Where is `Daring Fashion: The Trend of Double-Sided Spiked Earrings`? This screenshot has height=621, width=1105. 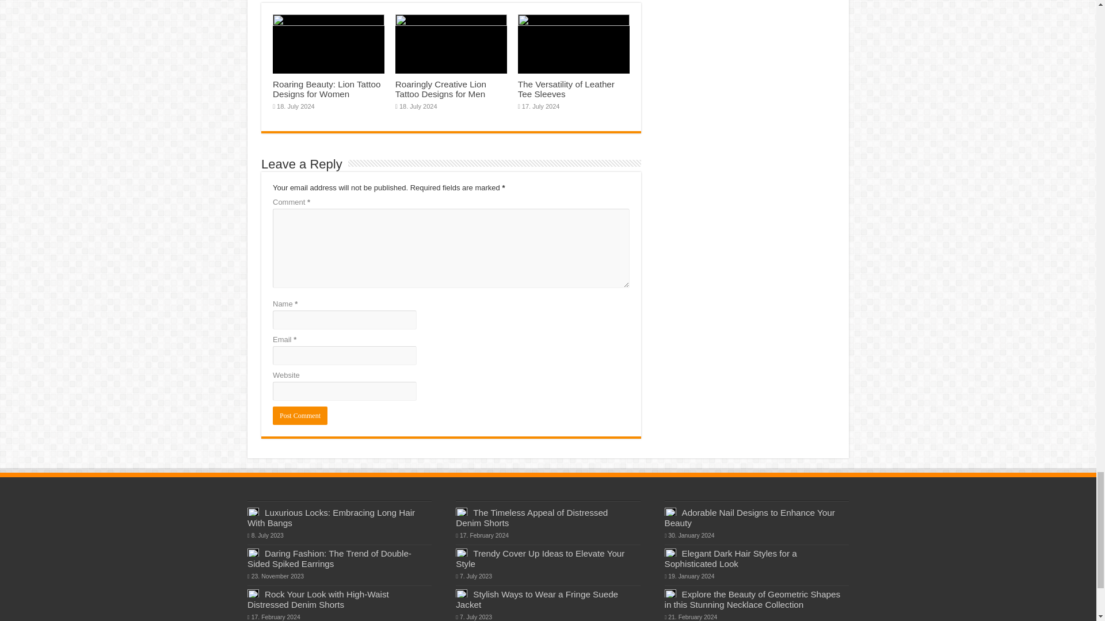
Daring Fashion: The Trend of Double-Sided Spiked Earrings is located at coordinates (329, 558).